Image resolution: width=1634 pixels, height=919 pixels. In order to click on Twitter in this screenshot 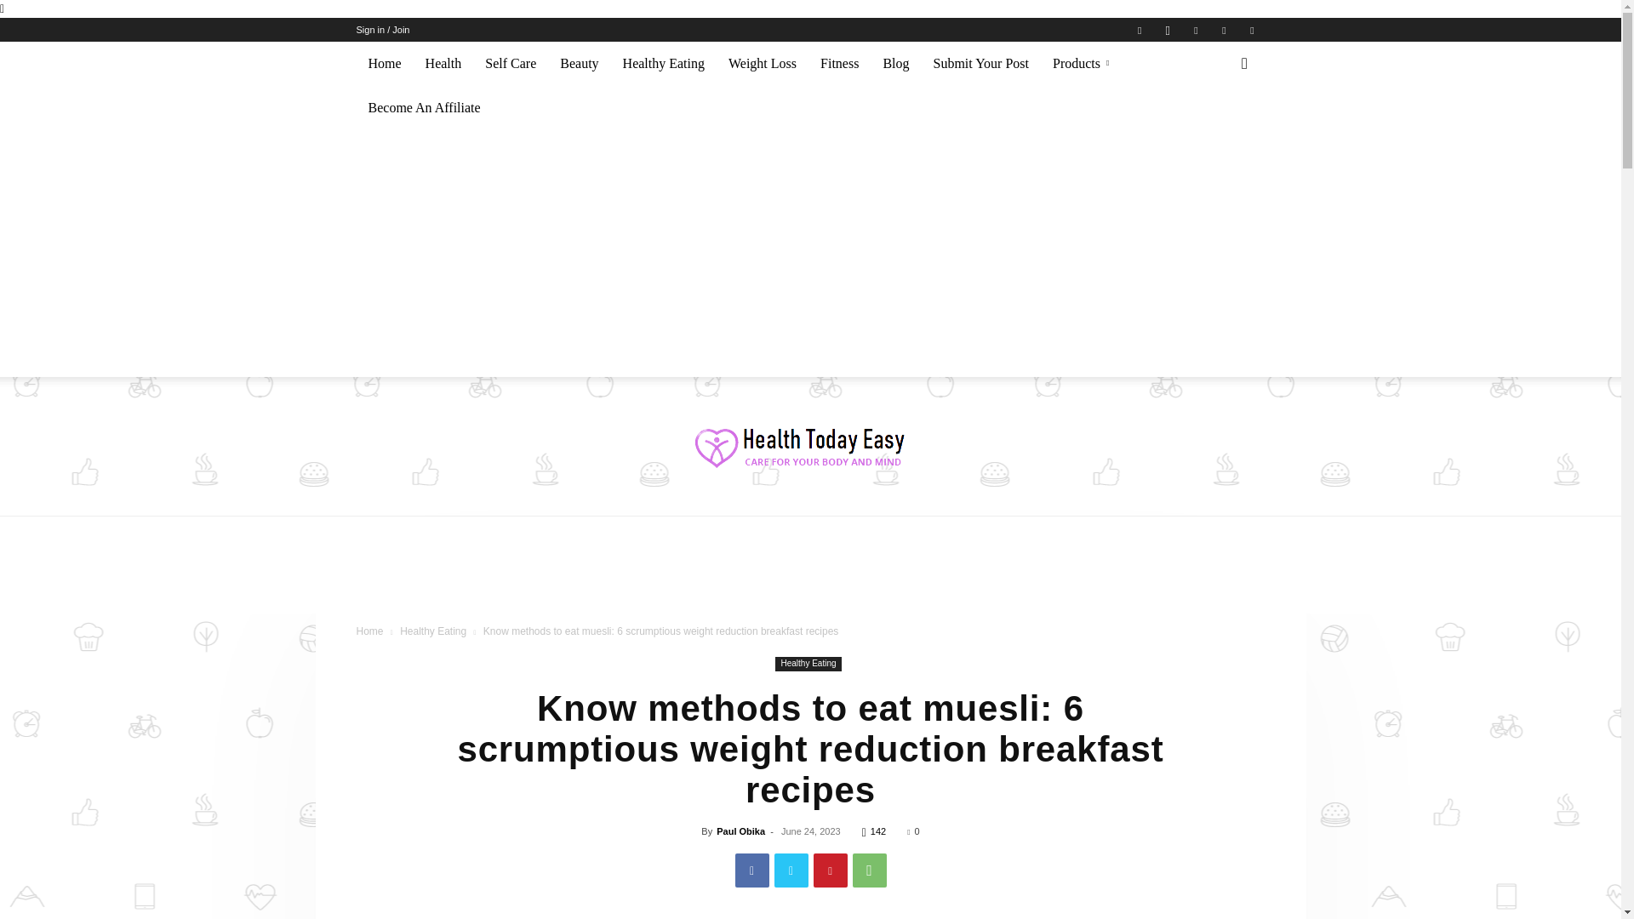, I will do `click(1196, 29)`.